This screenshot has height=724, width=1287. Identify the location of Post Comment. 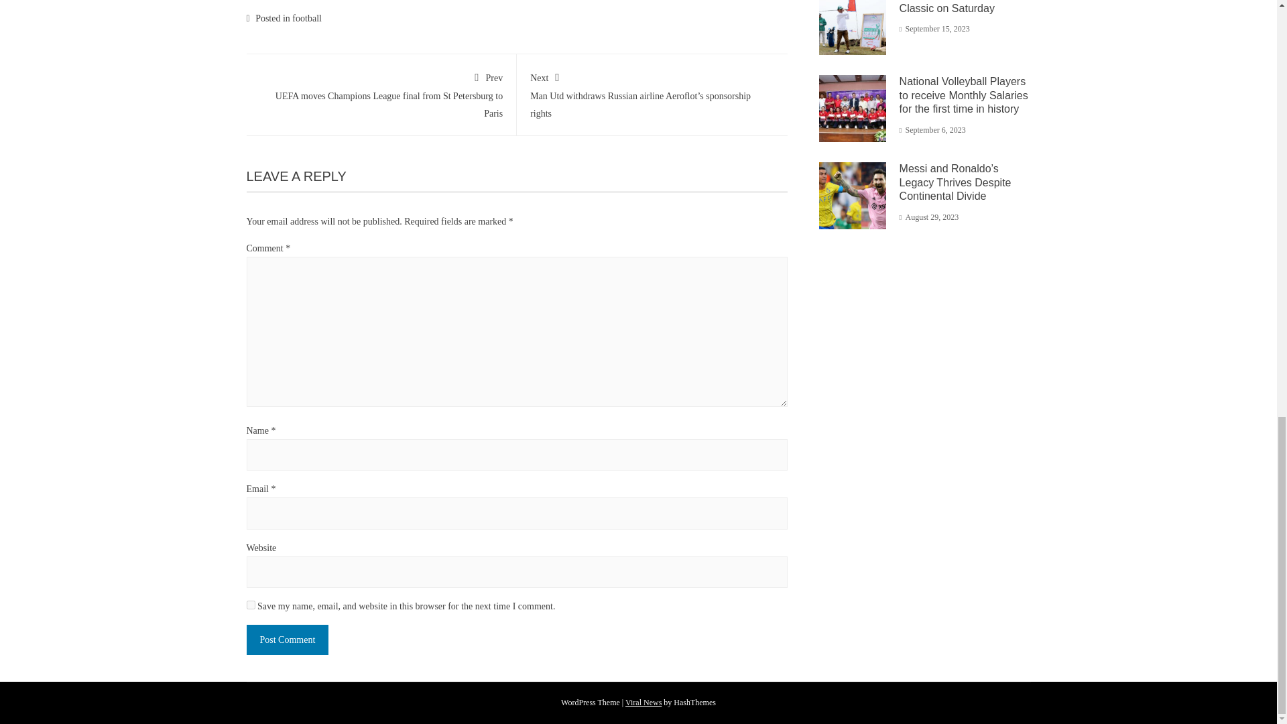
(288, 640).